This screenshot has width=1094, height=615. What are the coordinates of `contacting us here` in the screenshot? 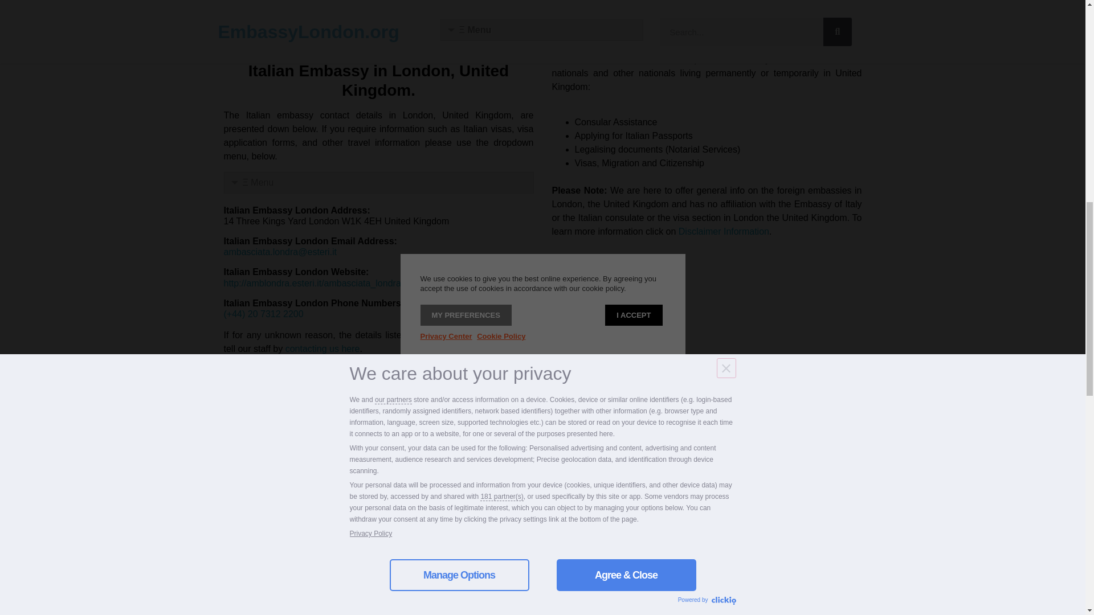 It's located at (323, 348).